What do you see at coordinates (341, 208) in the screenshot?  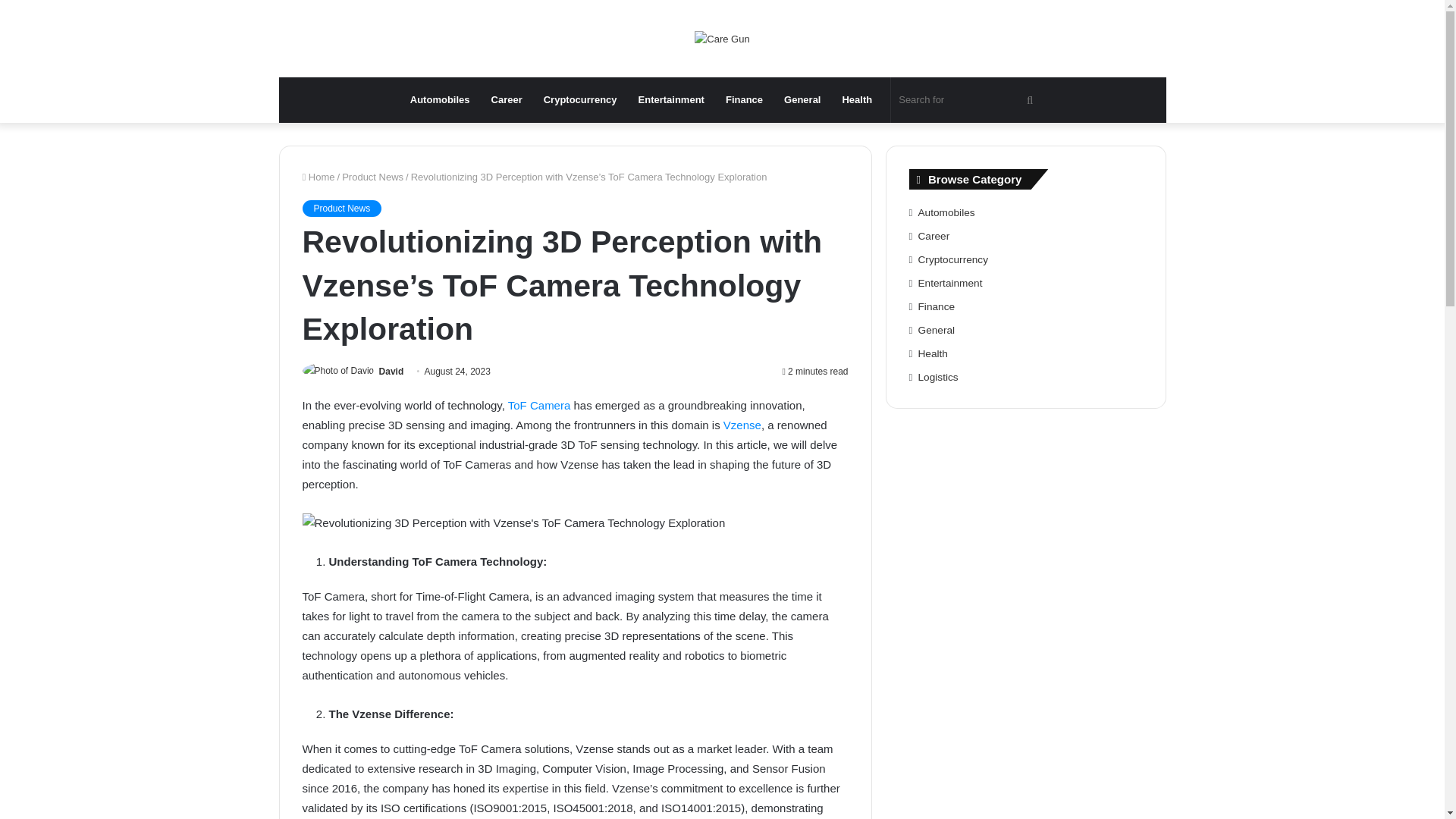 I see `Product News` at bounding box center [341, 208].